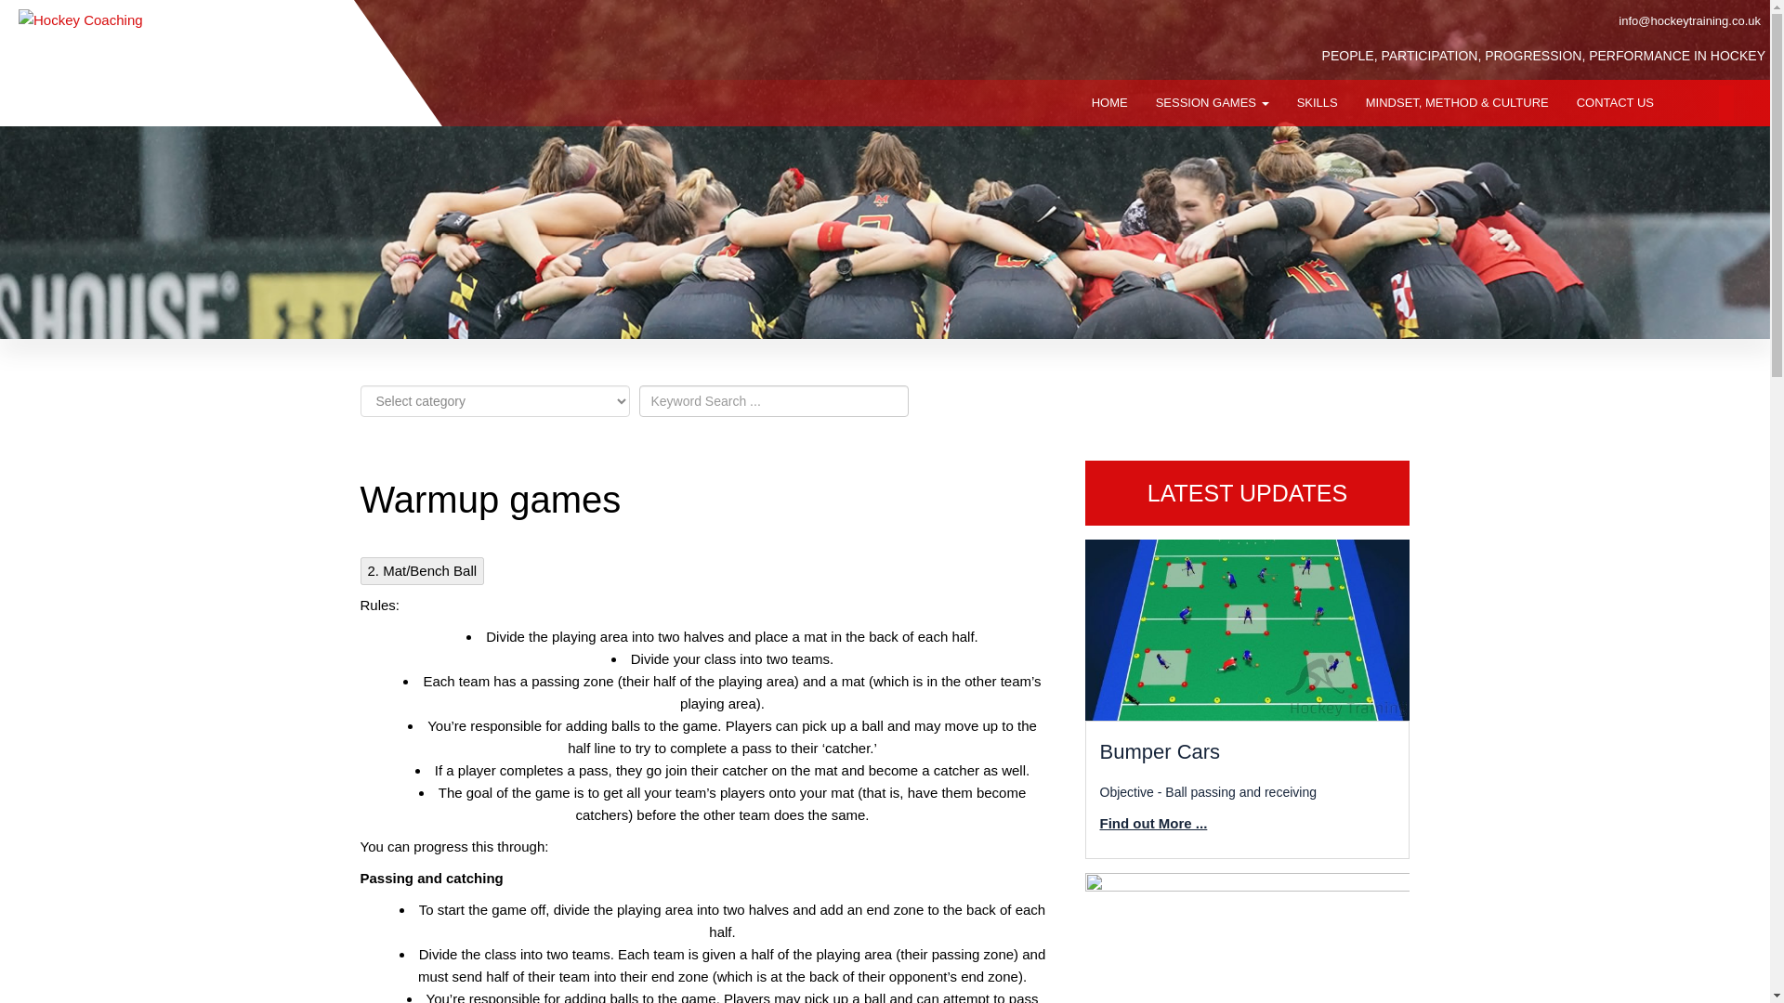 This screenshot has height=1003, width=1784. What do you see at coordinates (1109, 103) in the screenshot?
I see `HOME` at bounding box center [1109, 103].